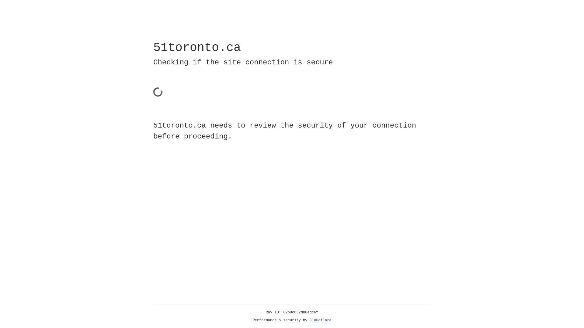  Describe the element at coordinates (321, 320) in the screenshot. I see `Cloudflare` at that location.